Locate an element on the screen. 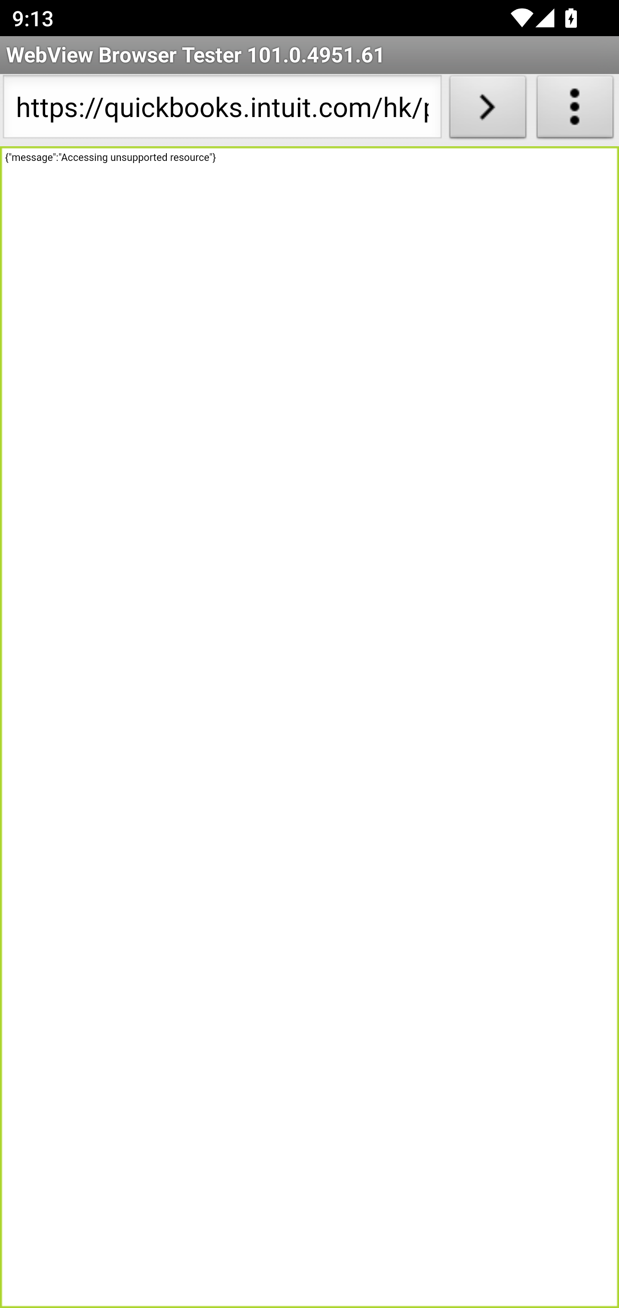  Load URL is located at coordinates (487, 110).